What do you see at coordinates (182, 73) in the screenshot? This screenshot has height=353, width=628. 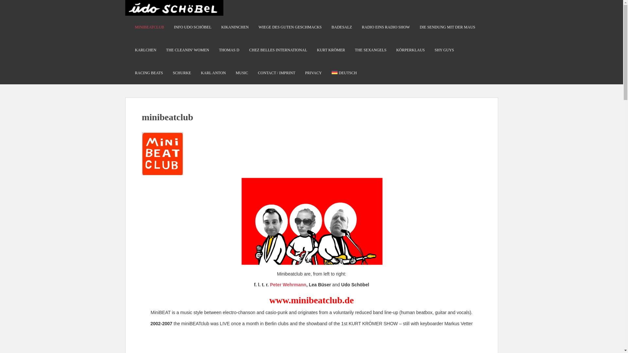 I see `SCHURKE` at bounding box center [182, 73].